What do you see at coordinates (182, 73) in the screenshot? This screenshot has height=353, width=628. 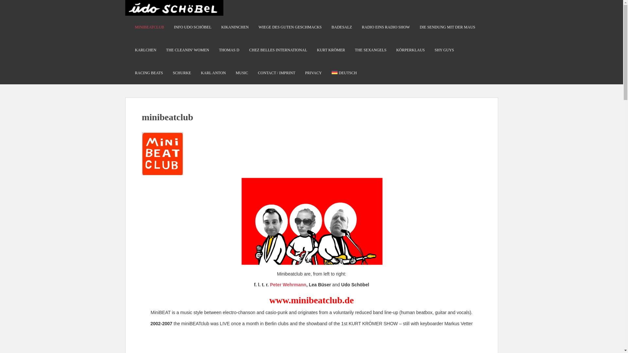 I see `SCHURKE` at bounding box center [182, 73].